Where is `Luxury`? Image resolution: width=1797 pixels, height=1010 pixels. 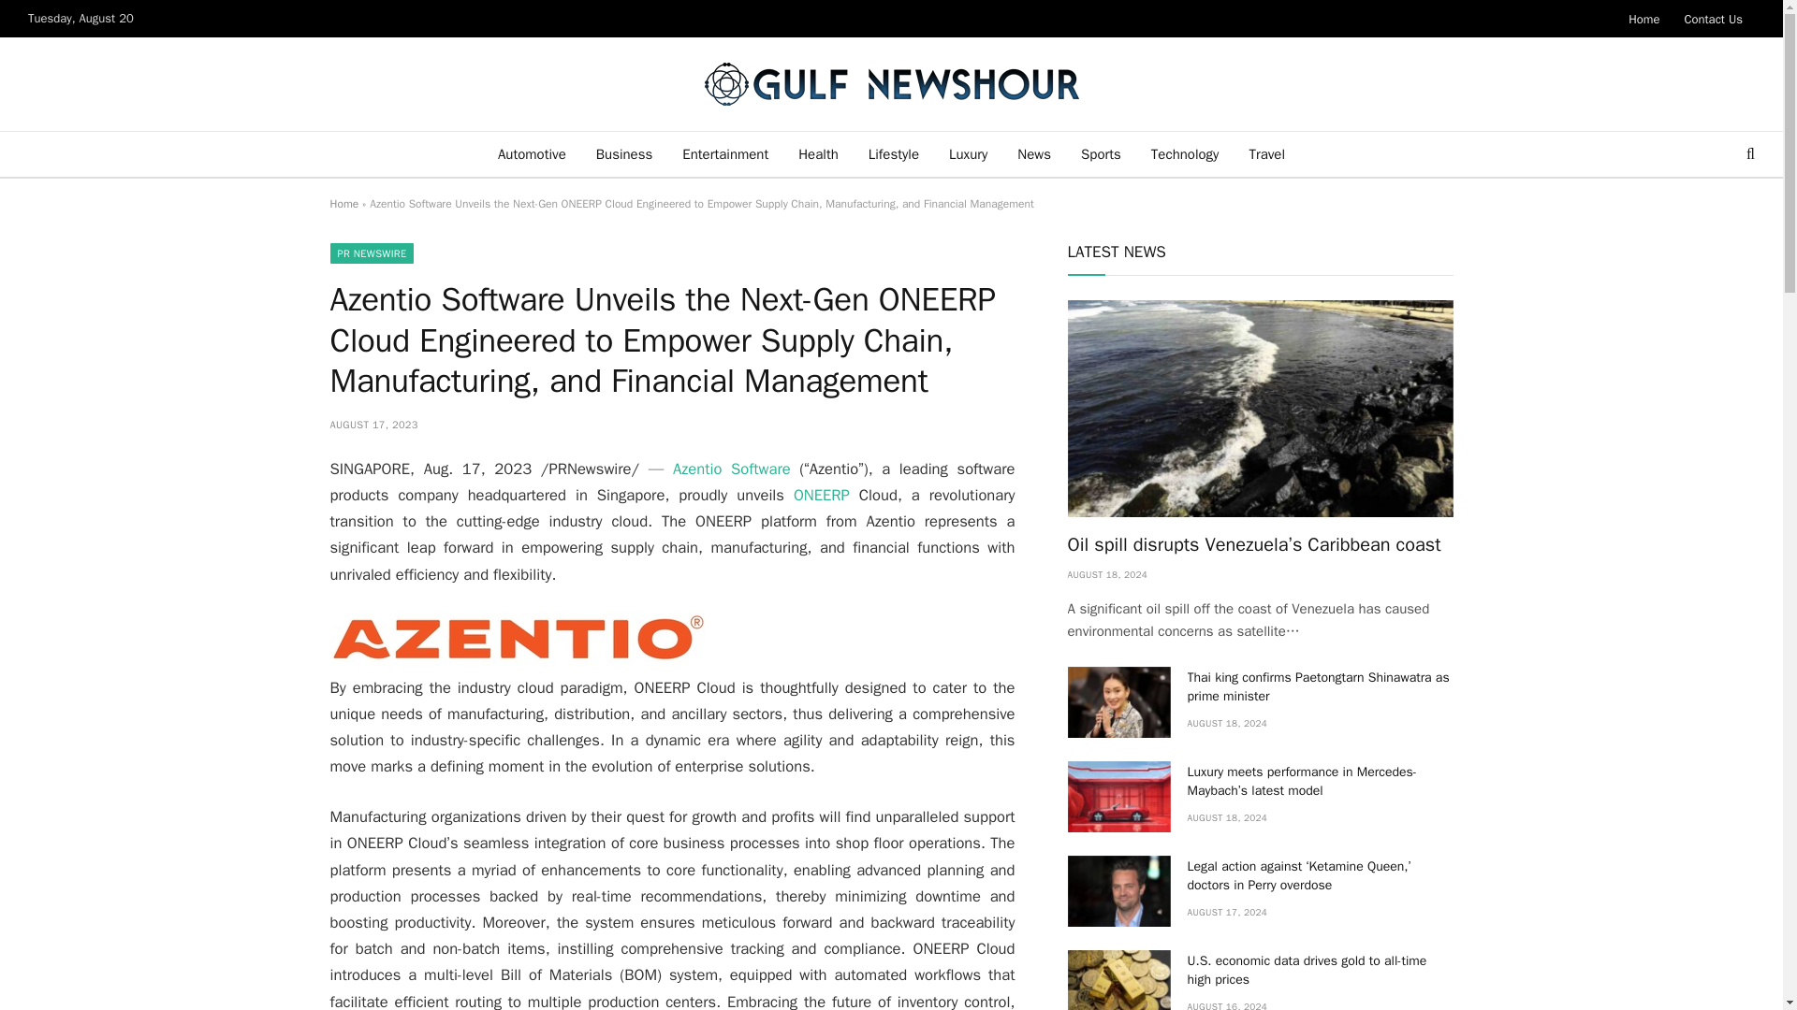 Luxury is located at coordinates (968, 154).